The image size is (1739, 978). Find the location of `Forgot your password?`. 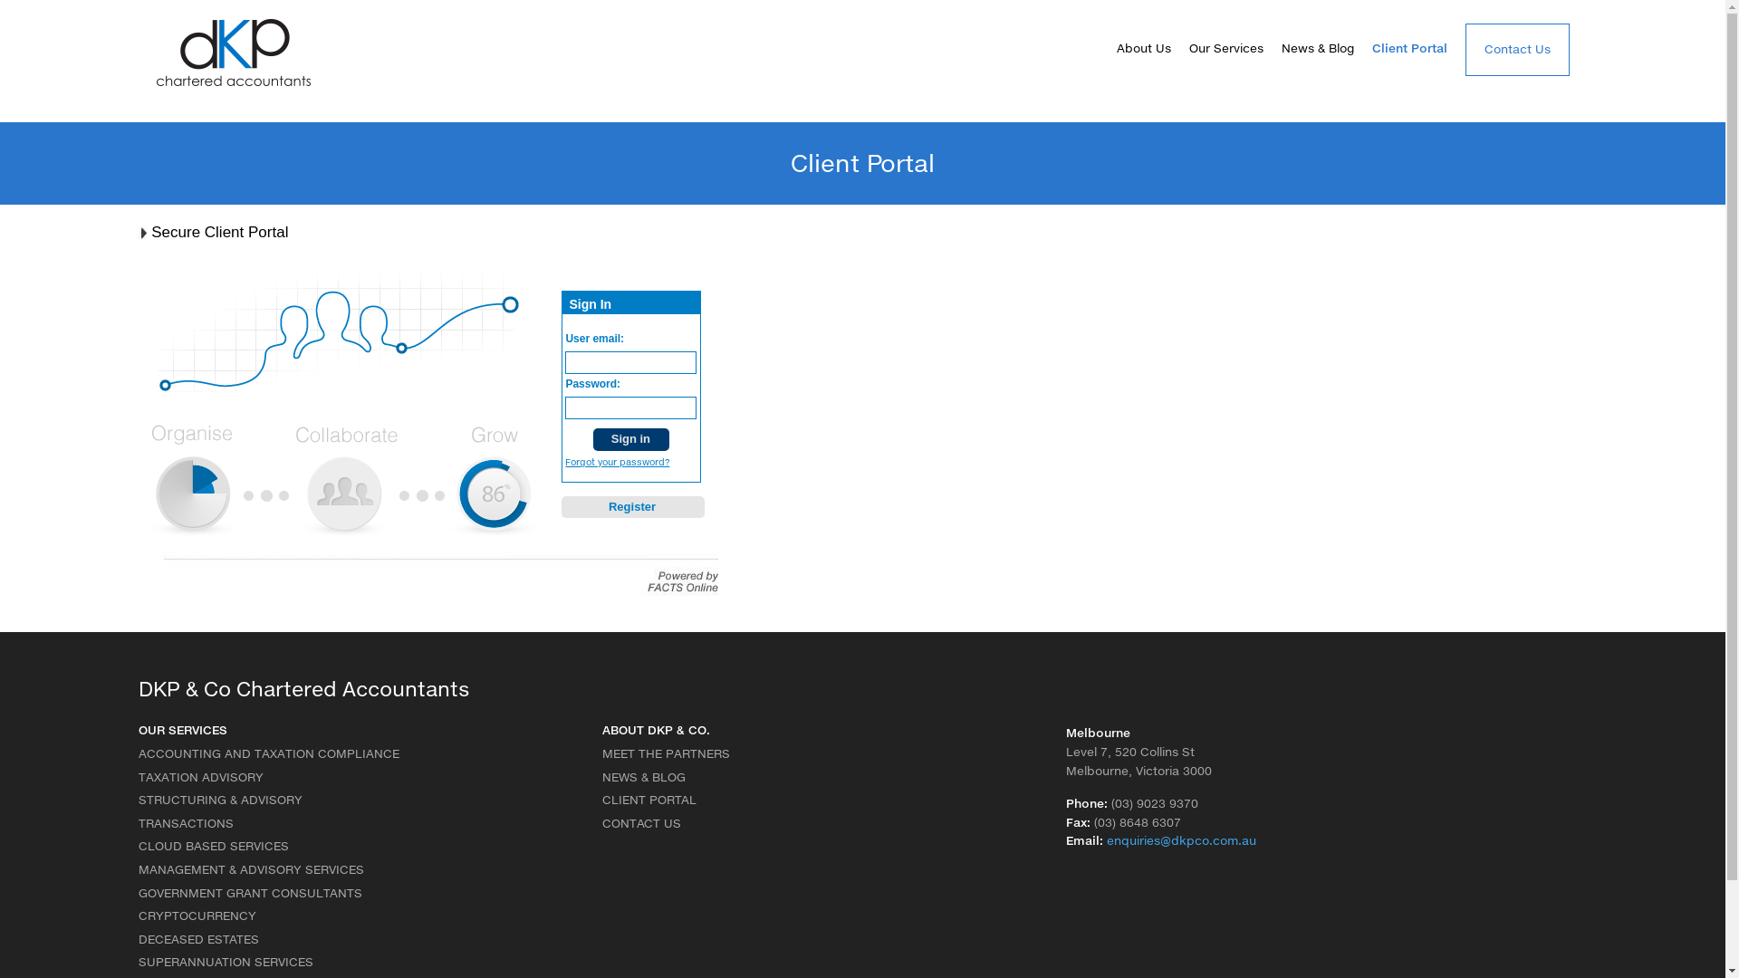

Forgot your password? is located at coordinates (618, 462).